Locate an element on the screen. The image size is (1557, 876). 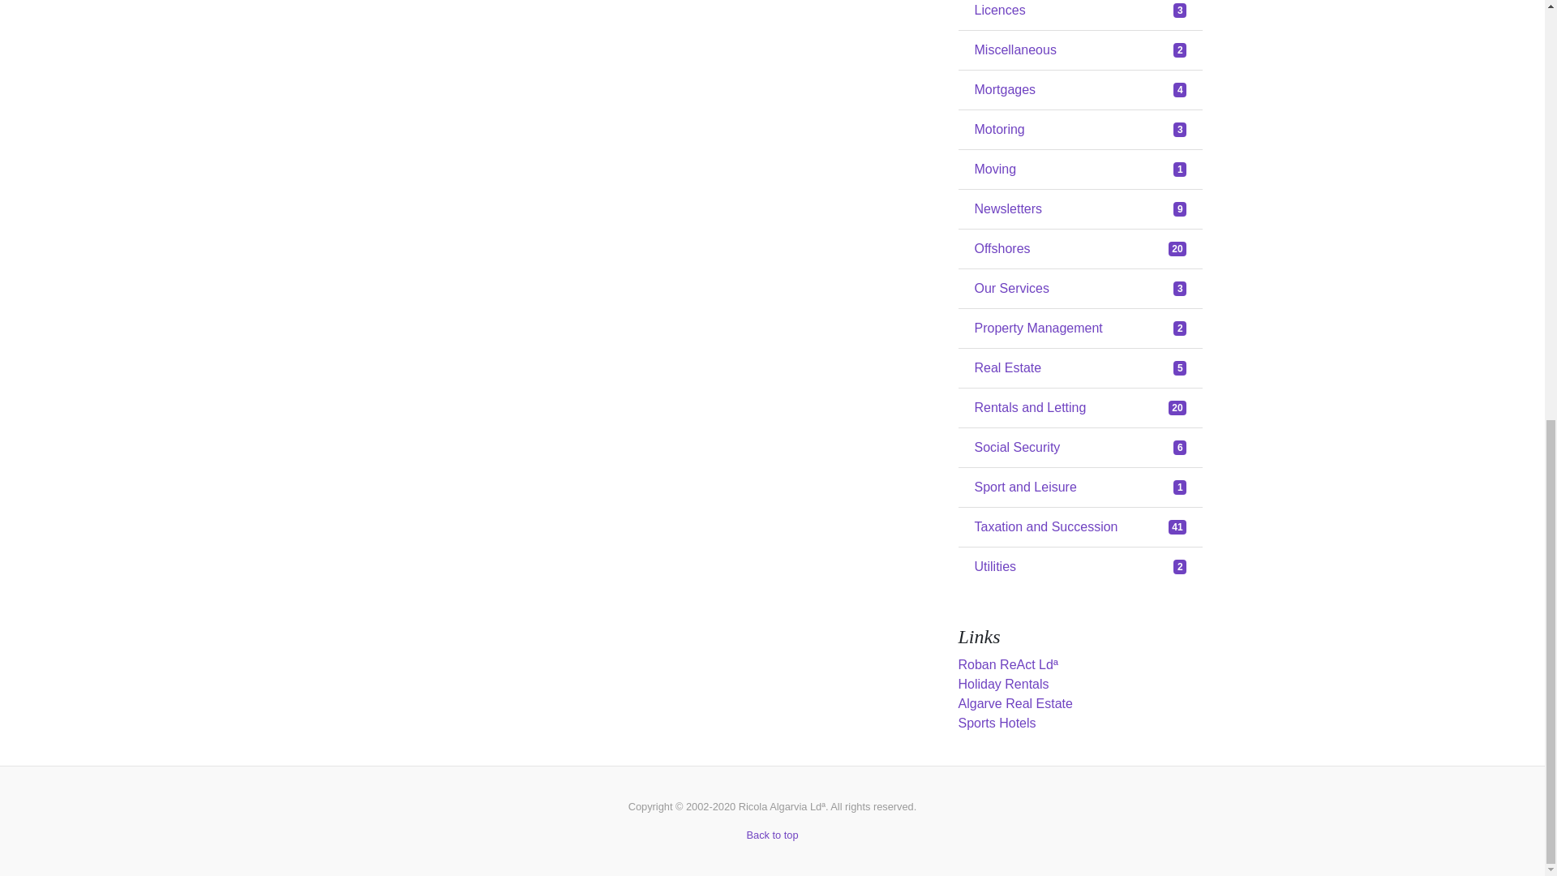
Sports Hotels is located at coordinates (1081, 50).